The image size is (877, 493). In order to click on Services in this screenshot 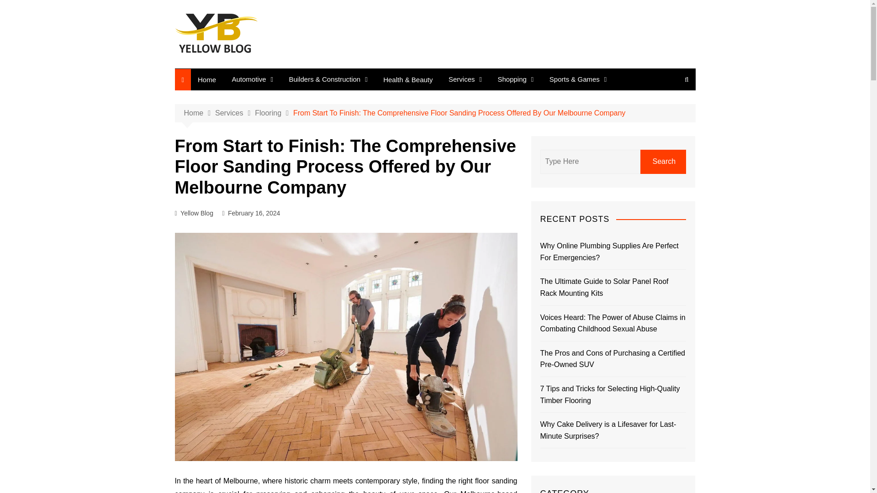, I will do `click(235, 113)`.